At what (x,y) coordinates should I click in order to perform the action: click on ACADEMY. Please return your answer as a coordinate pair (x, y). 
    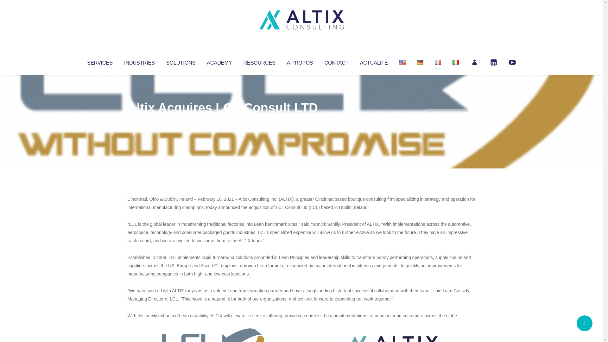
    Looking at the image, I should click on (219, 61).